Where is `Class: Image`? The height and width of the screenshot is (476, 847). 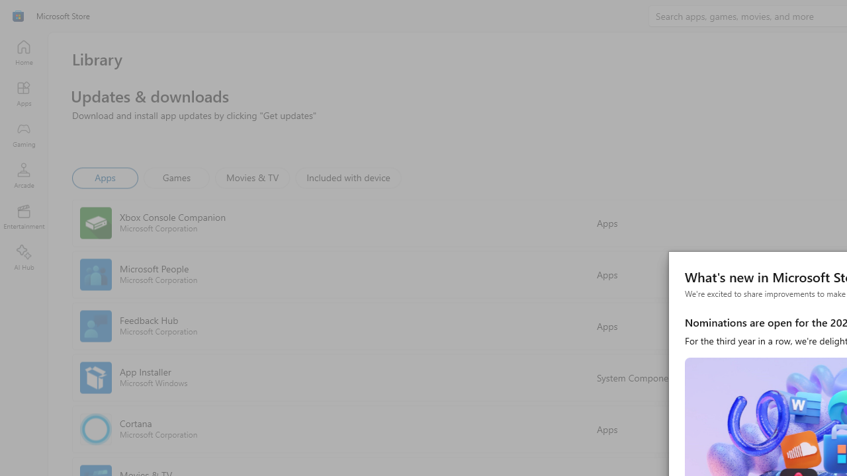 Class: Image is located at coordinates (18, 16).